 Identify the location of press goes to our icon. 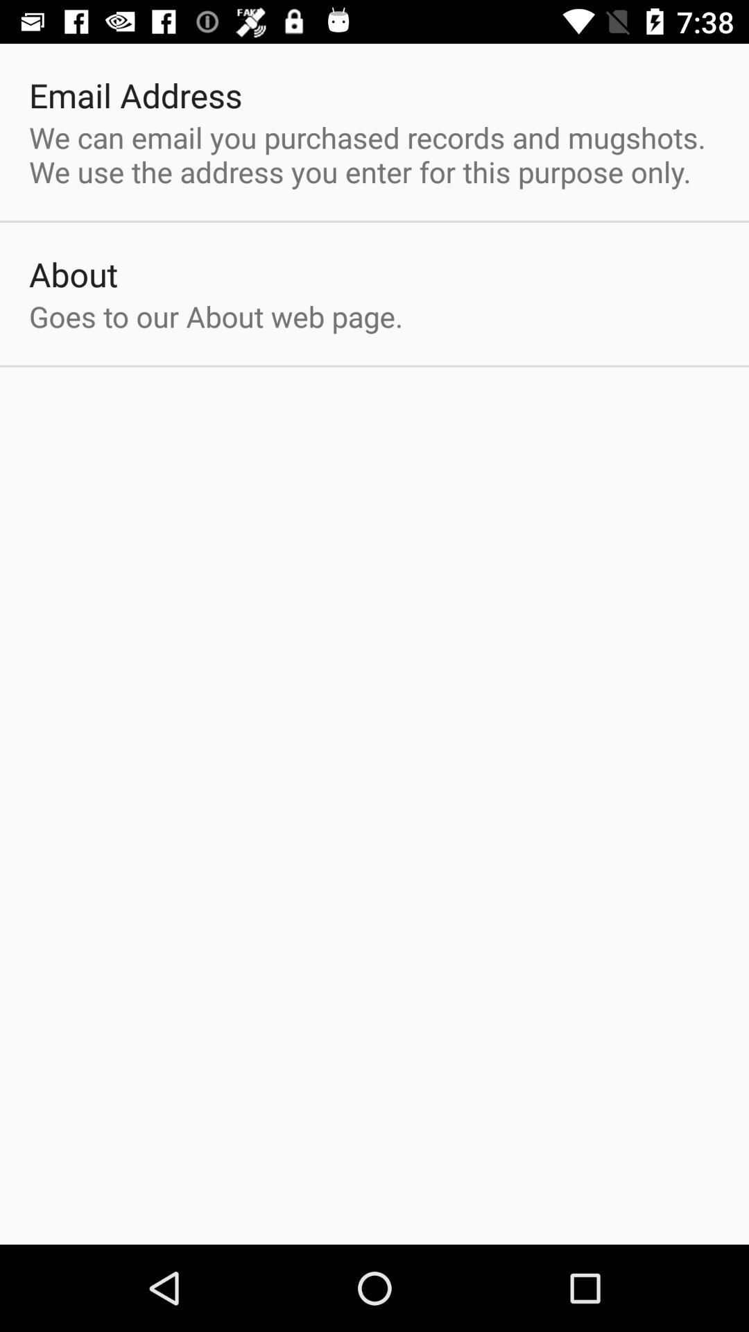
(216, 316).